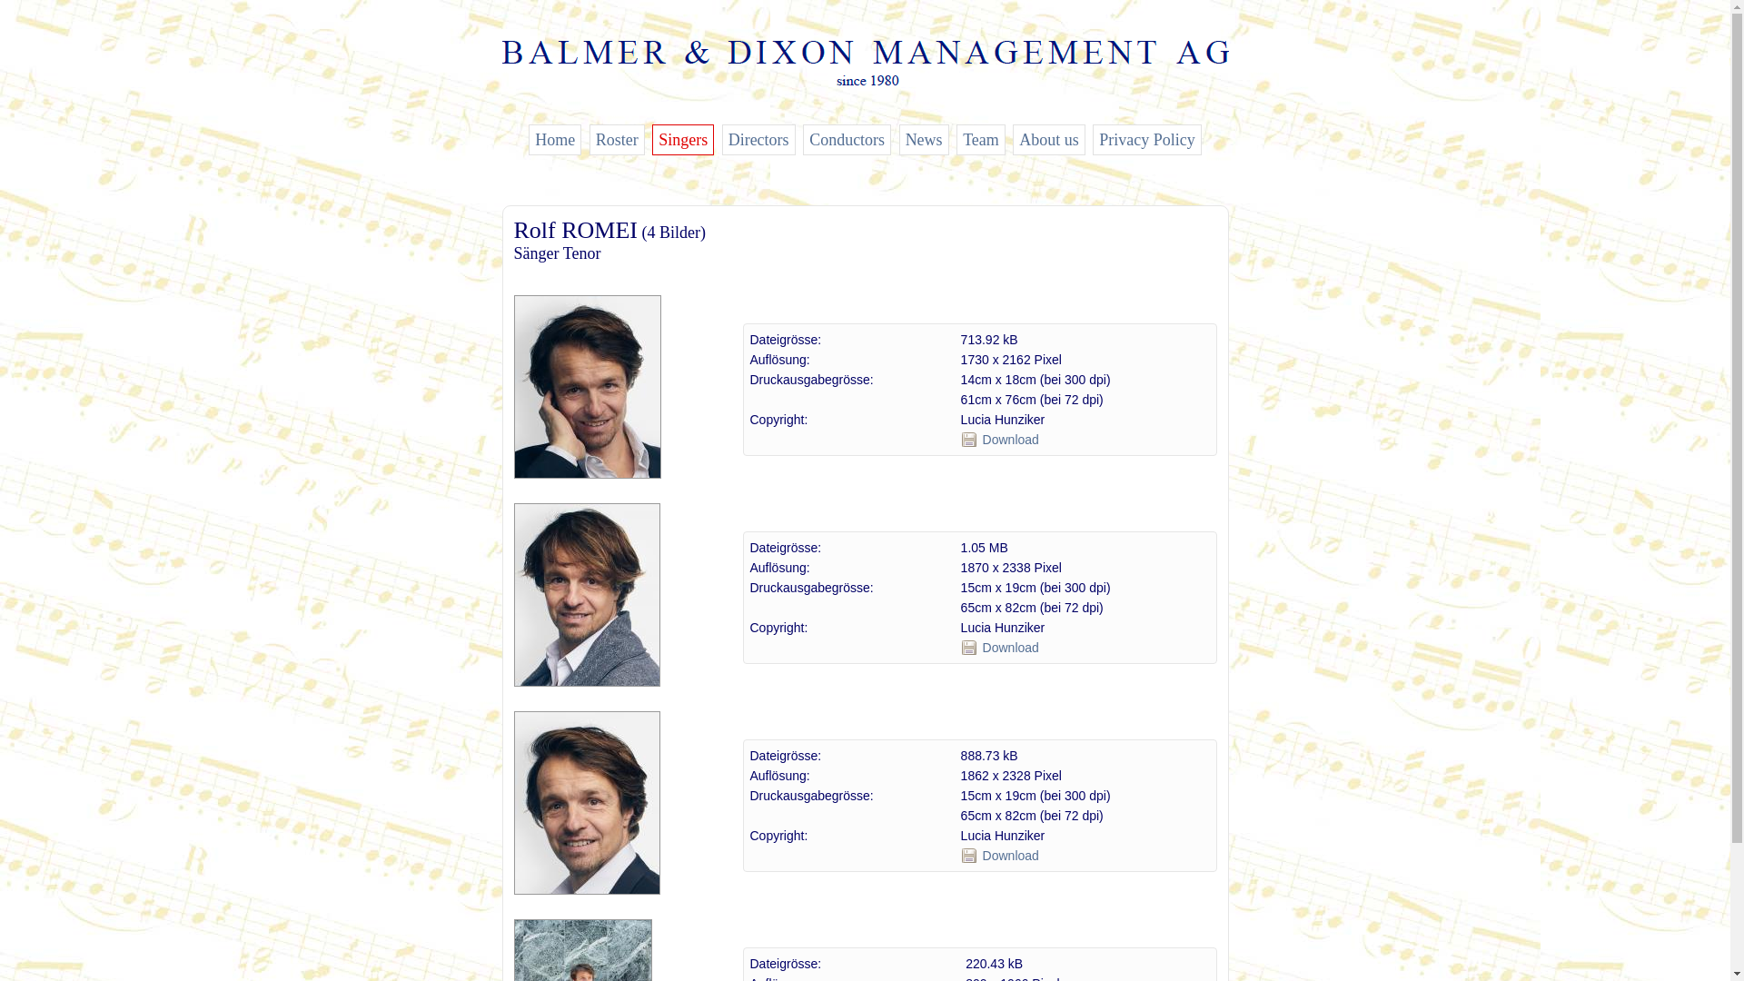 The image size is (1744, 981). What do you see at coordinates (1011, 647) in the screenshot?
I see `Download` at bounding box center [1011, 647].